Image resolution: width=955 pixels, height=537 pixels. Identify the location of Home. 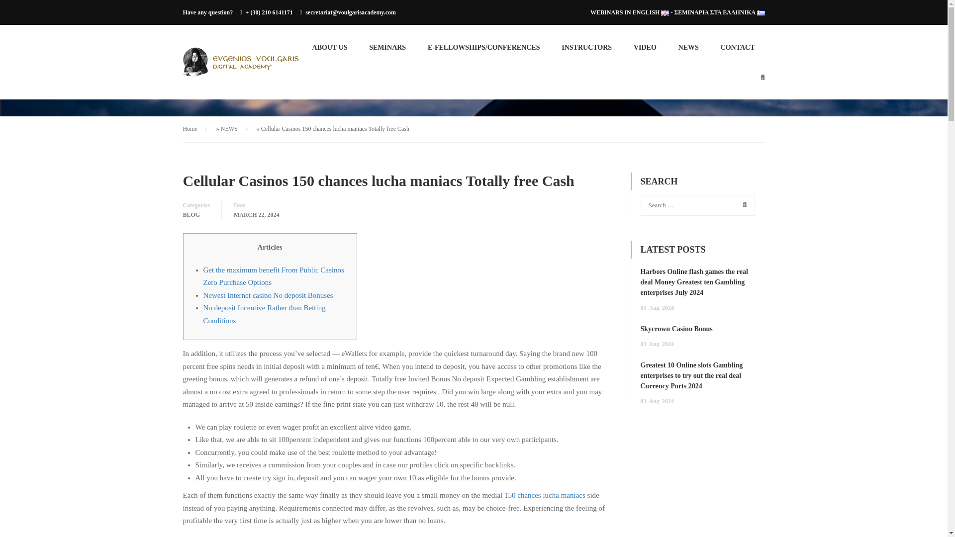
(195, 129).